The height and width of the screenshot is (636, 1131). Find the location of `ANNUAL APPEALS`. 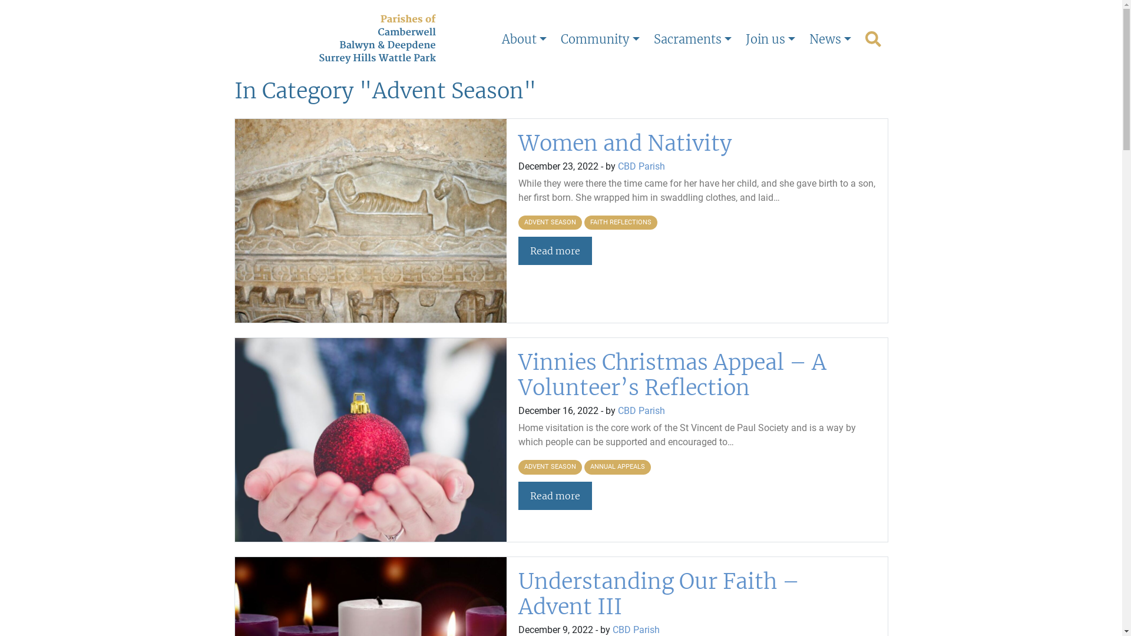

ANNUAL APPEALS is located at coordinates (617, 468).